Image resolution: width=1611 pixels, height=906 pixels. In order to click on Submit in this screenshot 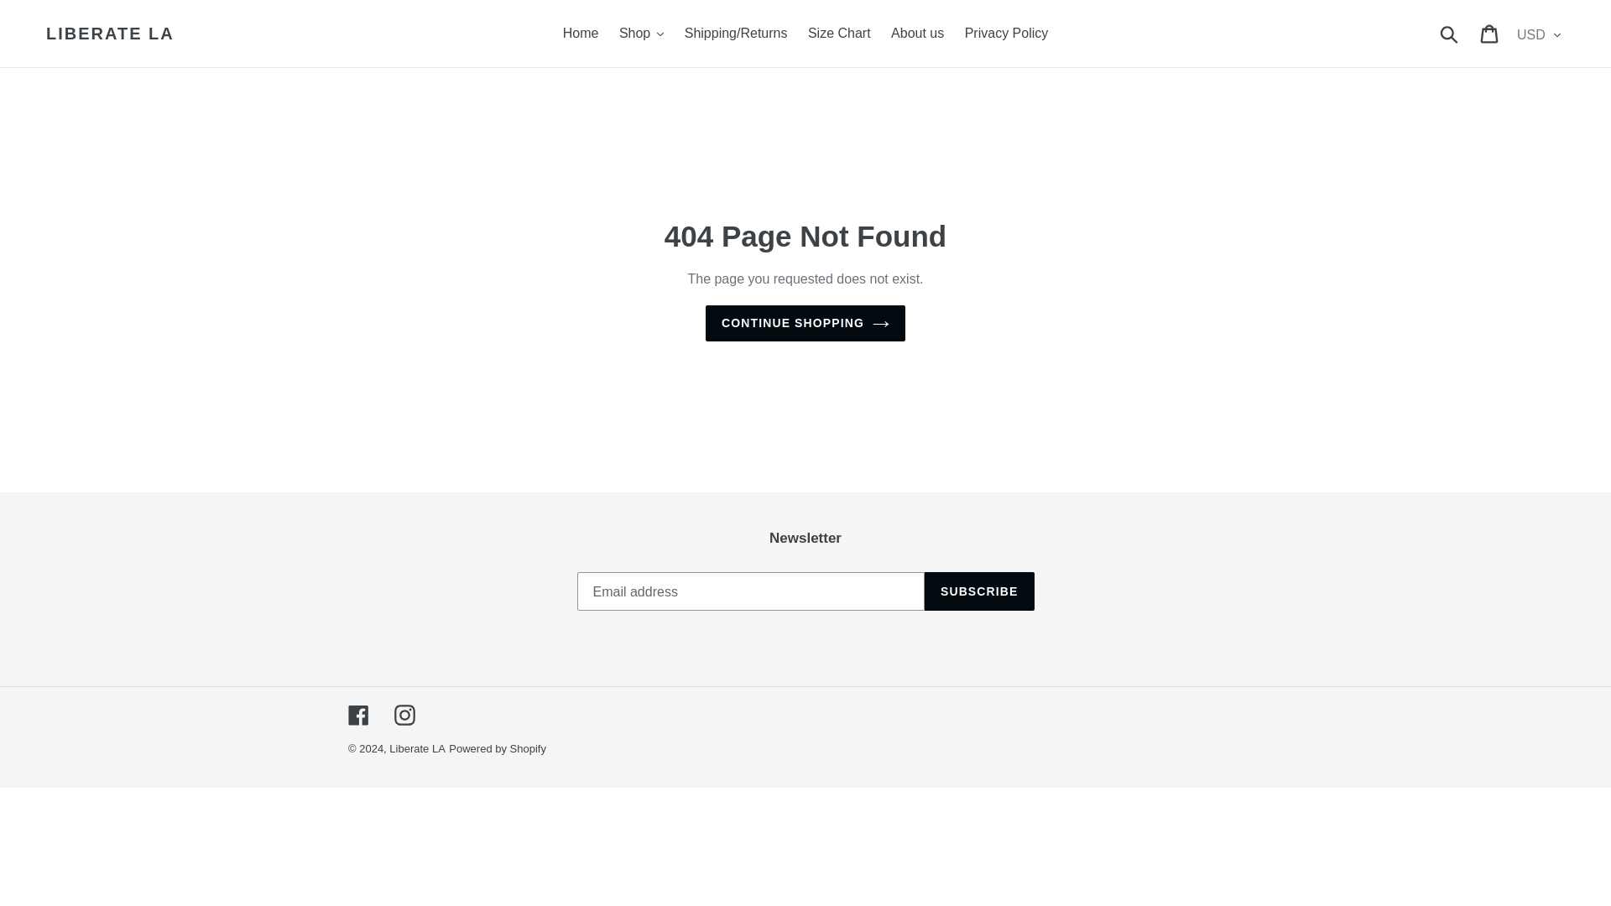, I will do `click(1450, 34)`.